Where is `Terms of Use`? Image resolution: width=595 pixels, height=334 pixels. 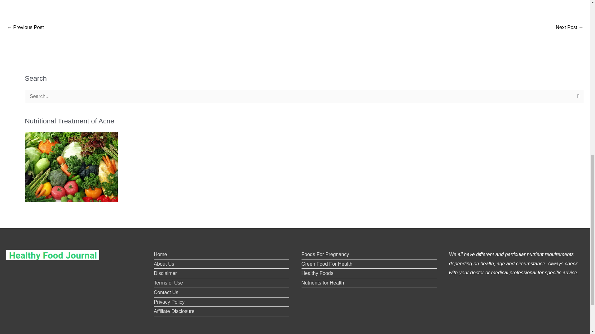
Terms of Use is located at coordinates (168, 283).